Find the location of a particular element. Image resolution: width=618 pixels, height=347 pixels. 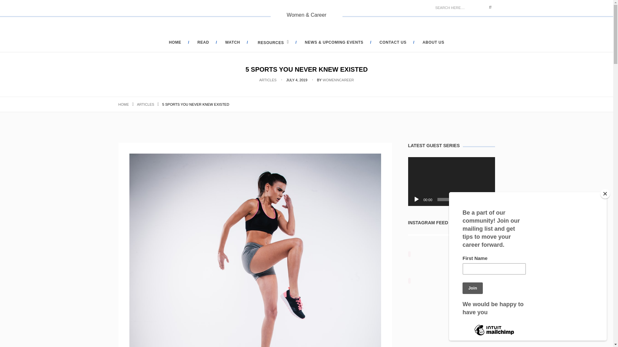

READ is located at coordinates (203, 42).